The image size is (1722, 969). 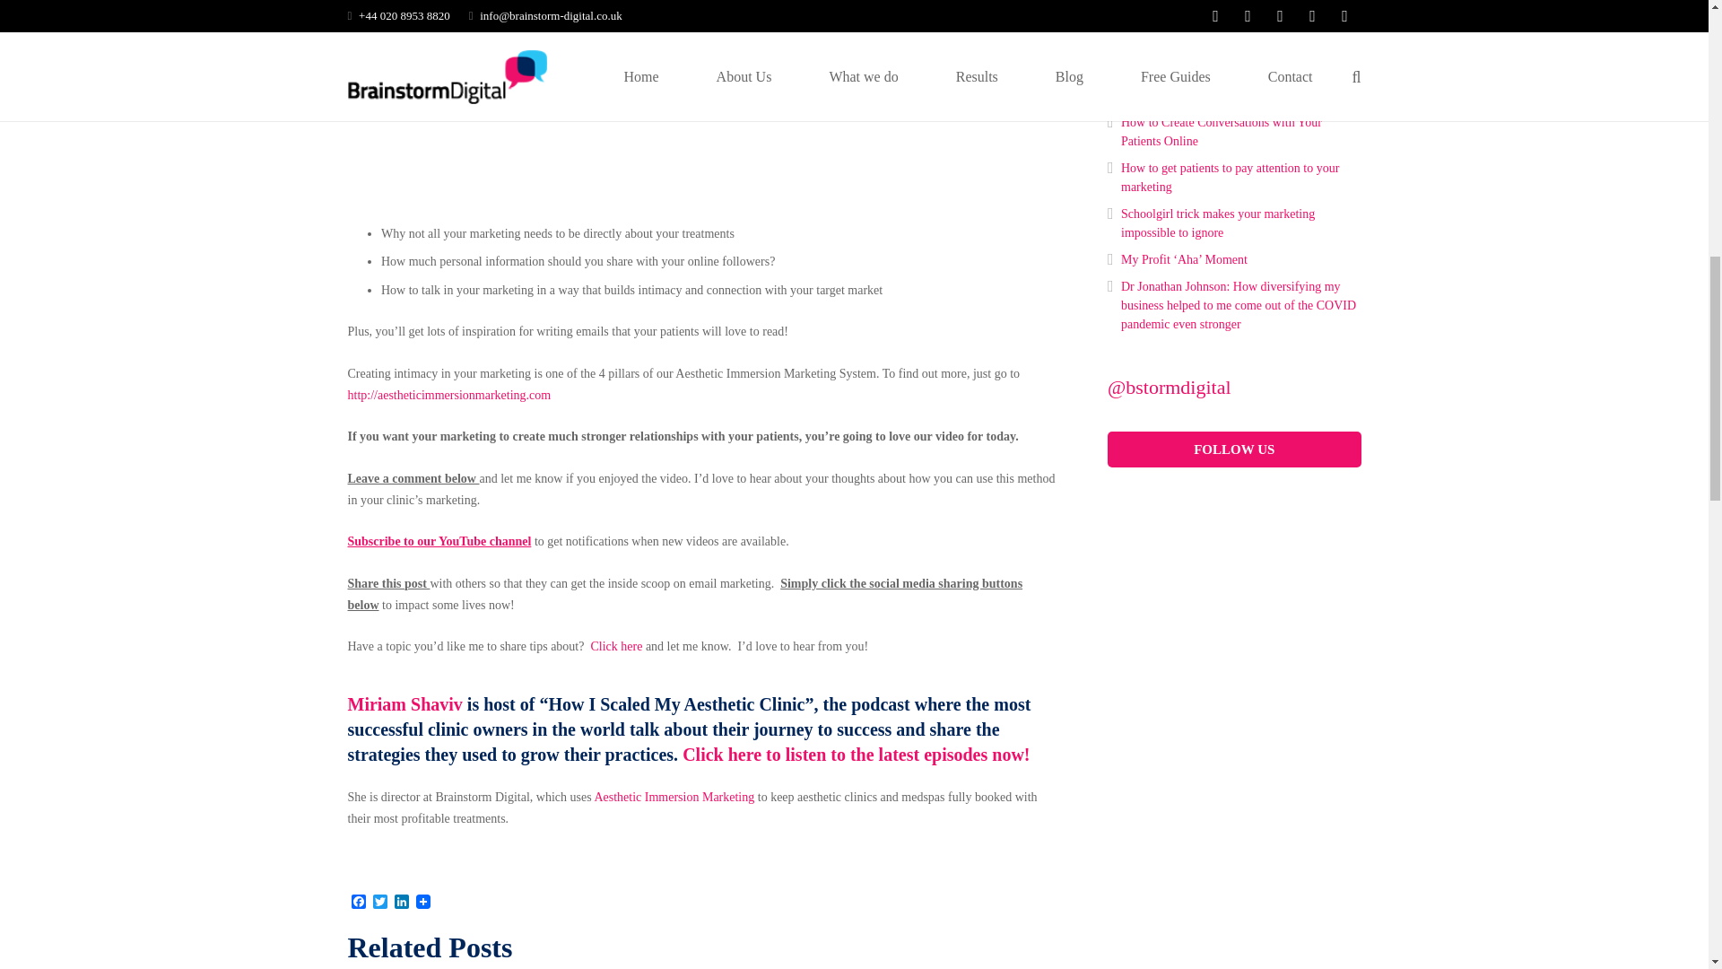 I want to click on Twitter, so click(x=380, y=903).